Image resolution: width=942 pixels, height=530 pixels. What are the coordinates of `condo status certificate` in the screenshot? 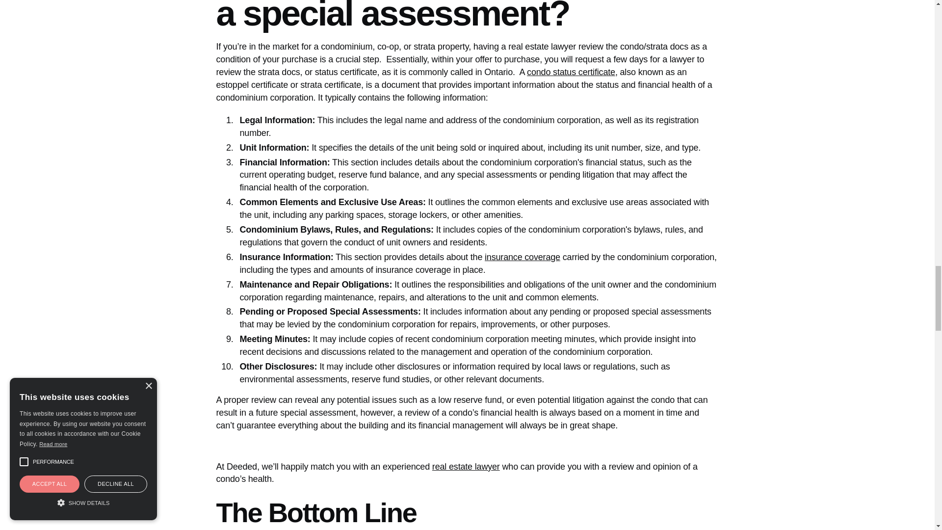 It's located at (571, 72).